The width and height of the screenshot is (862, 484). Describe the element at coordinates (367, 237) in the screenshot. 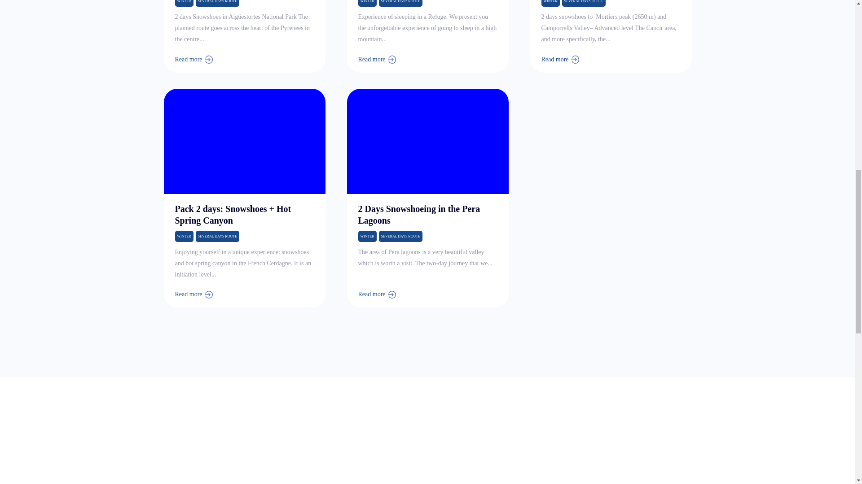

I see `WINTER` at that location.